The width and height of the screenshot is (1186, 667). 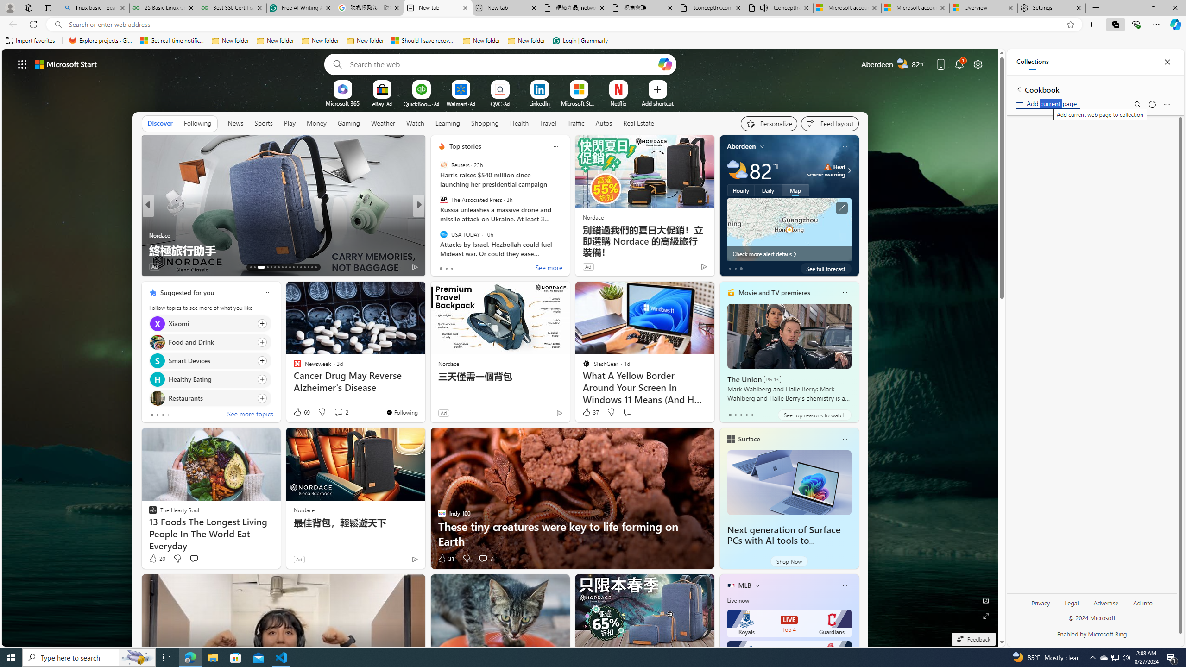 What do you see at coordinates (300, 267) in the screenshot?
I see `AutomationID: tab-25` at bounding box center [300, 267].